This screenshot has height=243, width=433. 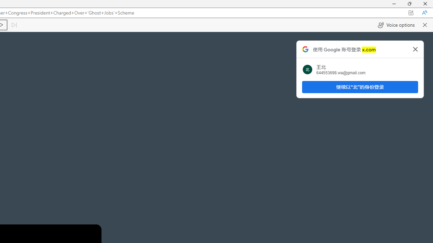 What do you see at coordinates (425, 25) in the screenshot?
I see `Close read aloud` at bounding box center [425, 25].